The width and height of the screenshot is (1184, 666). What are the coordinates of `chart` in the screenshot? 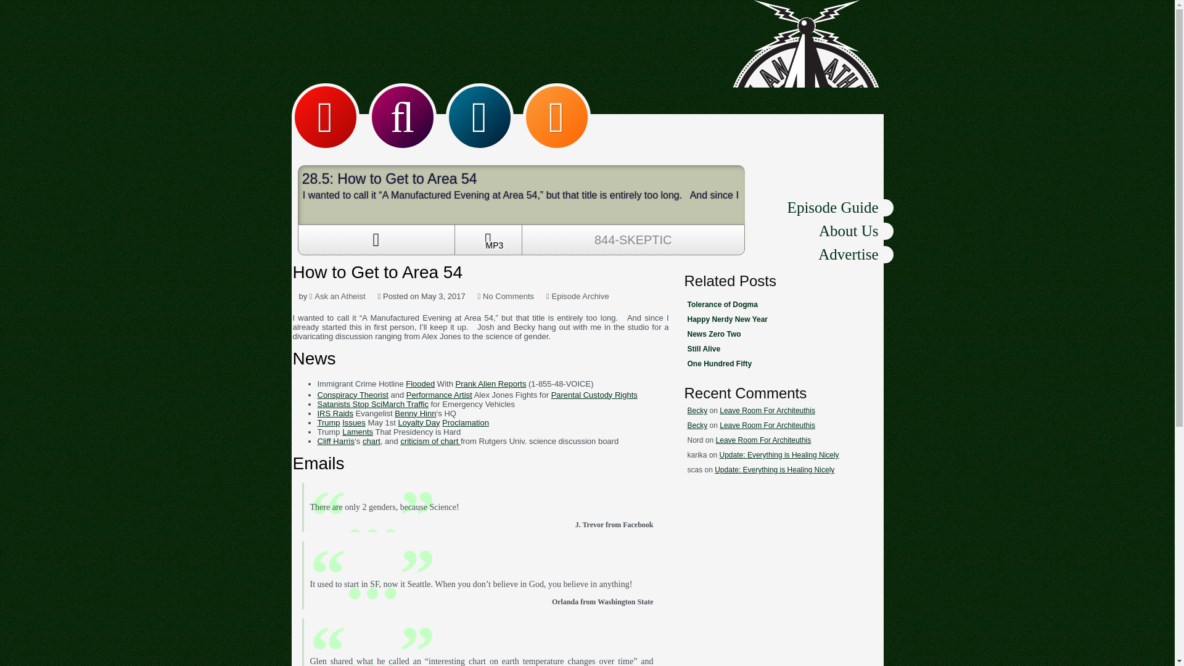 It's located at (371, 441).